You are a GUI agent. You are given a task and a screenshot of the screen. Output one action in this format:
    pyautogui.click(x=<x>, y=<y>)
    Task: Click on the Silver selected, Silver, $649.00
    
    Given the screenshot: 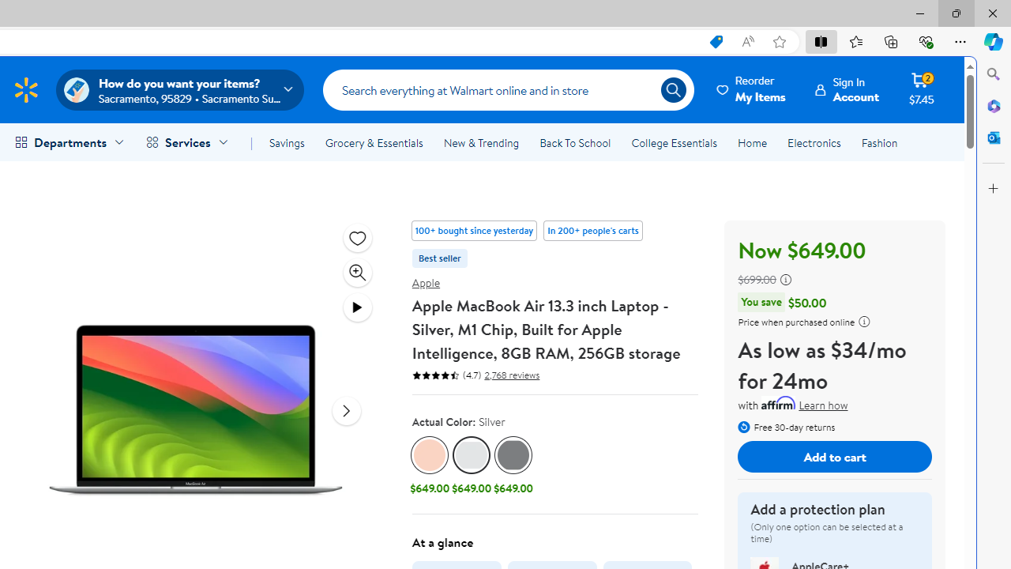 What is the action you would take?
    pyautogui.click(x=471, y=467)
    